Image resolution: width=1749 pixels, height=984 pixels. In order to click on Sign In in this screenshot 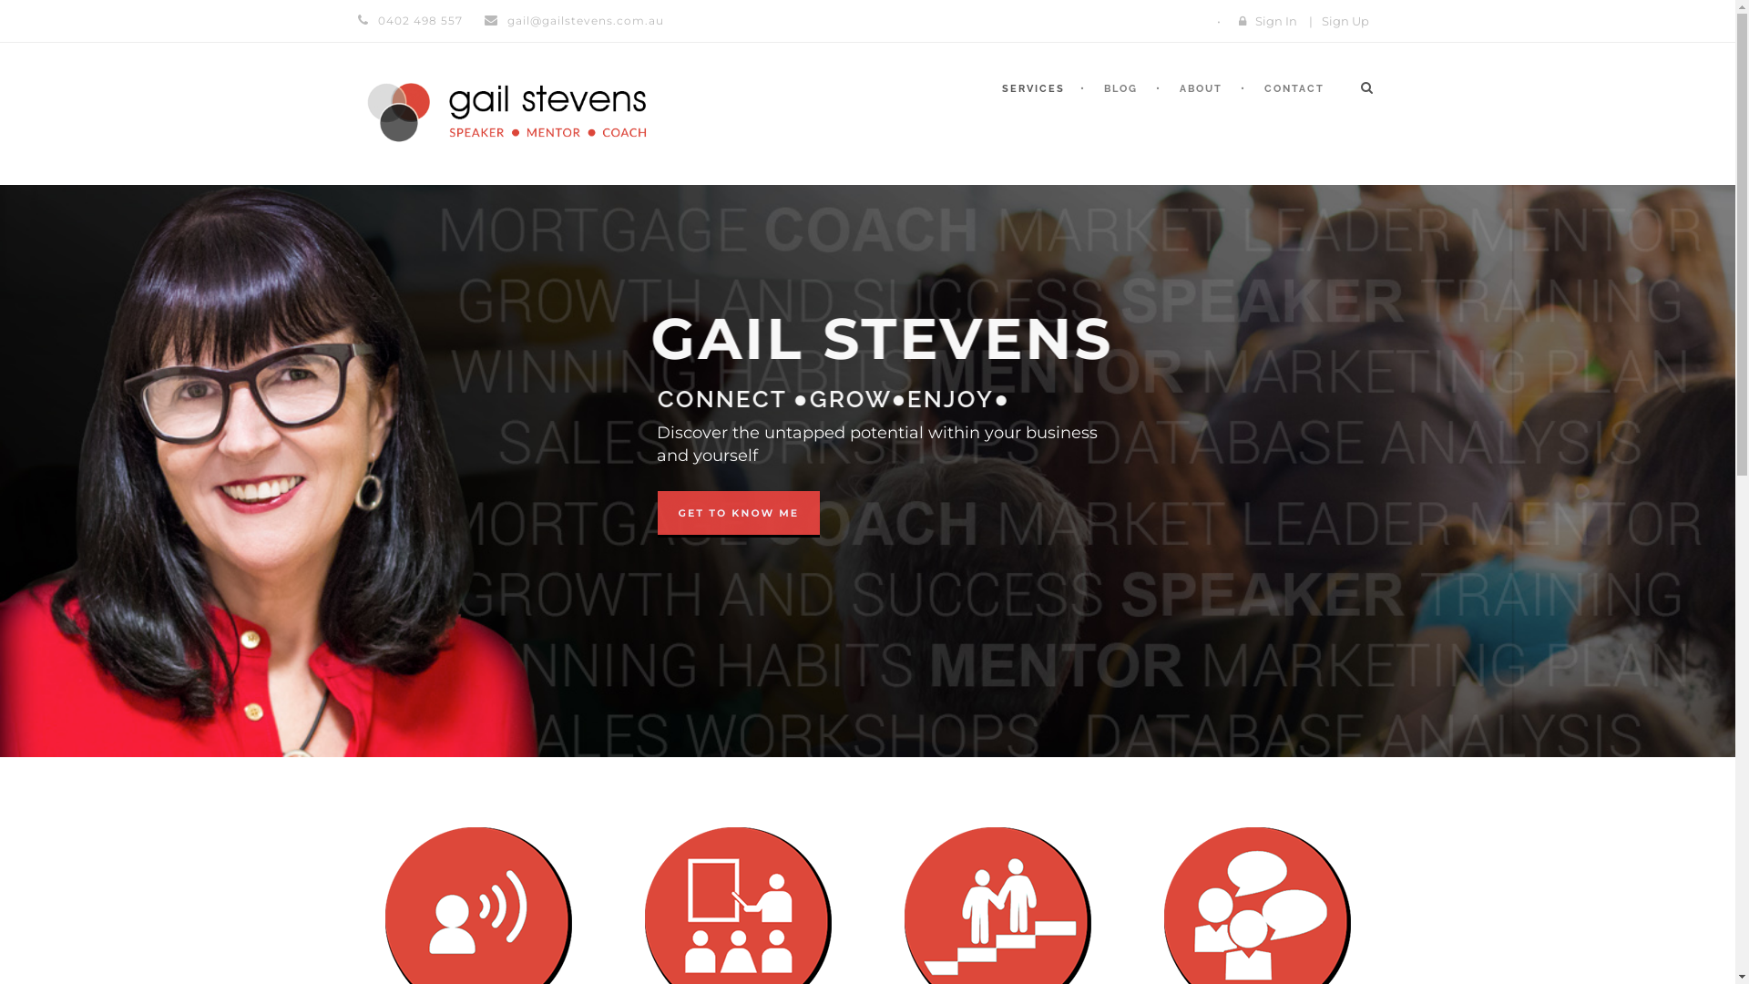, I will do `click(1276, 21)`.